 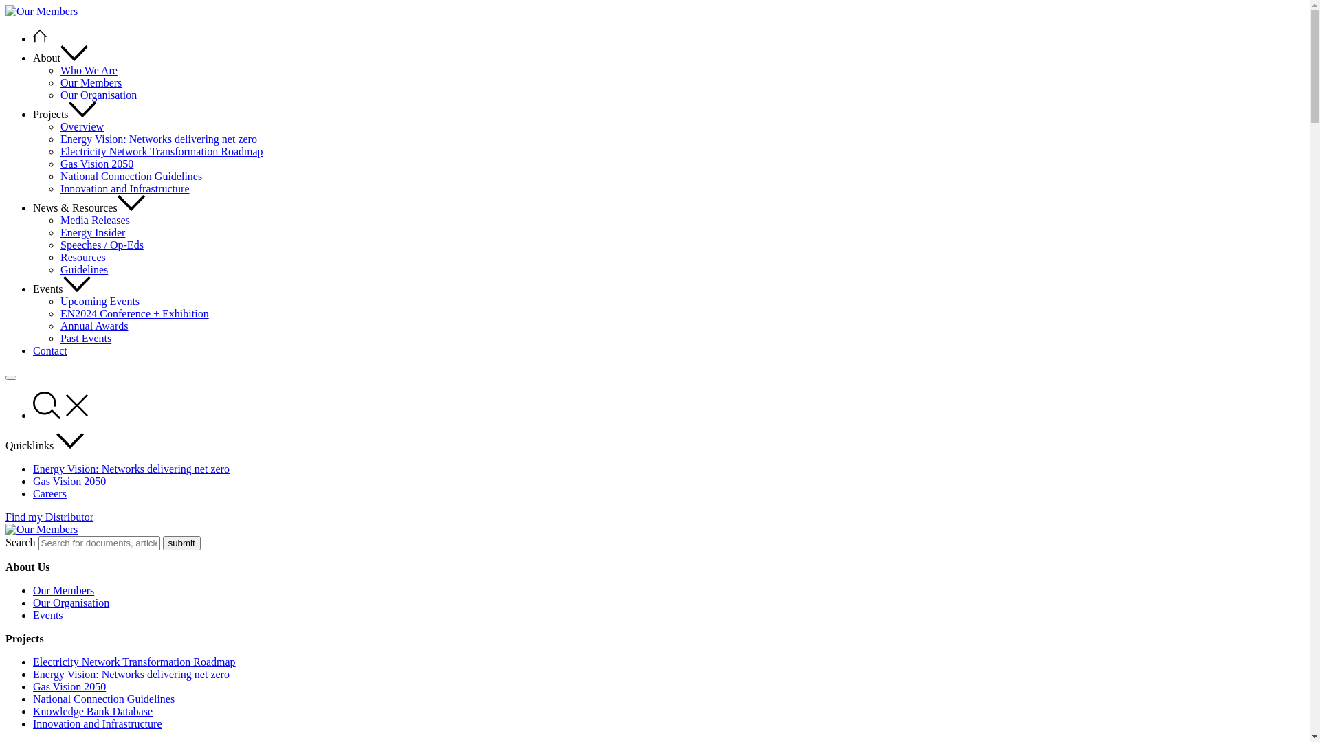 What do you see at coordinates (131, 176) in the screenshot?
I see `National Connection Guidelines` at bounding box center [131, 176].